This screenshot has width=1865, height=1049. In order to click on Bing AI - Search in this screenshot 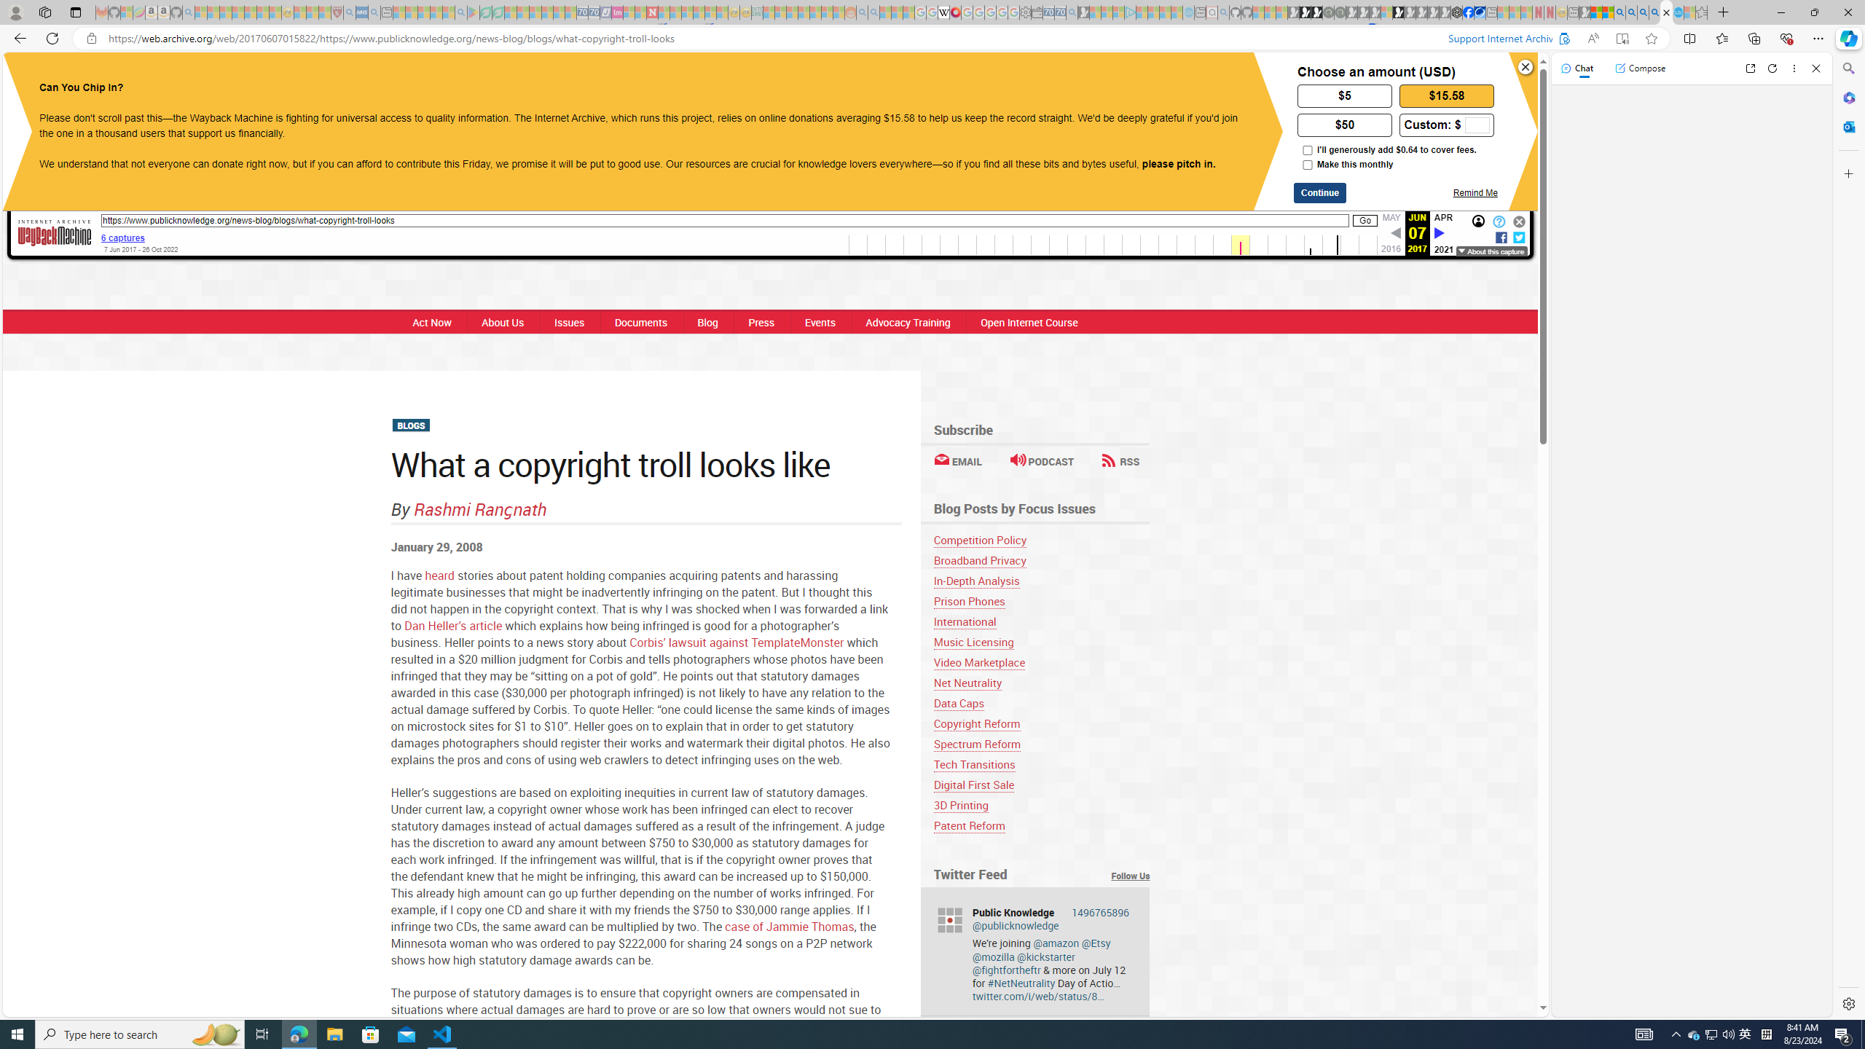, I will do `click(1619, 12)`.